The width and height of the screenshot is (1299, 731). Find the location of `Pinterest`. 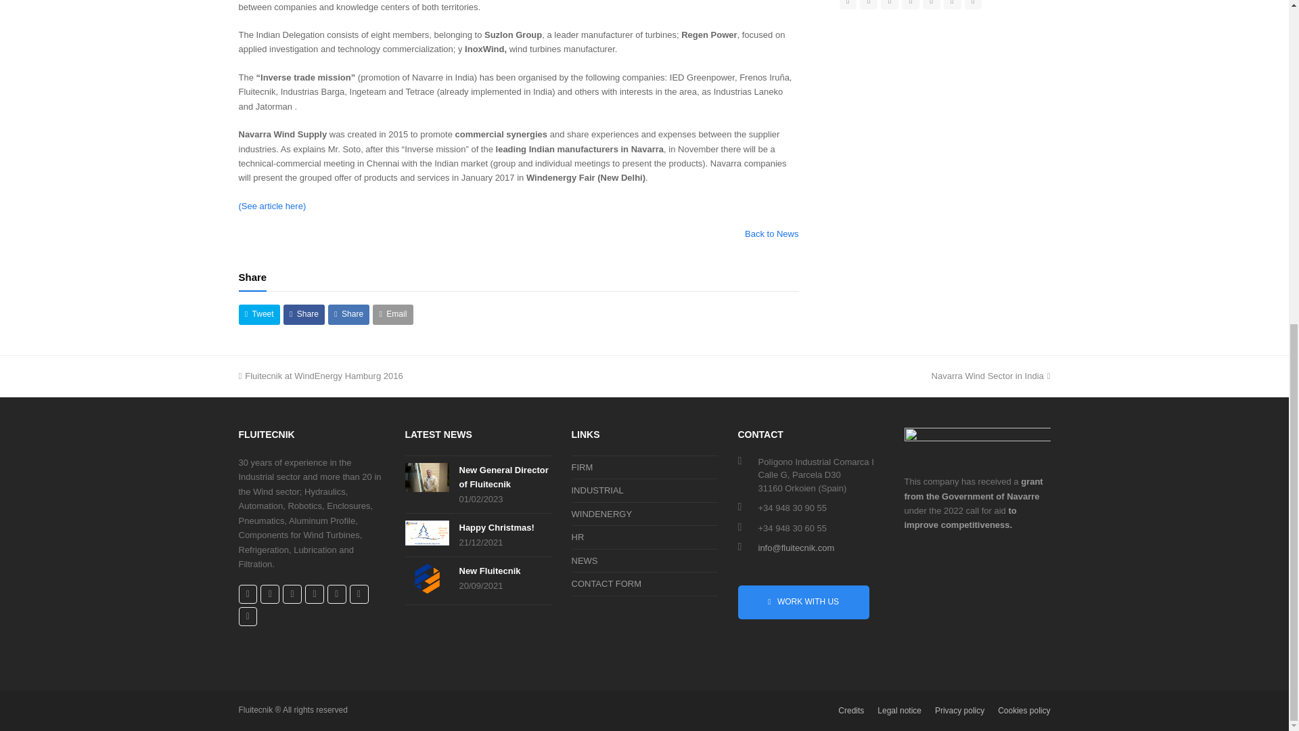

Pinterest is located at coordinates (337, 594).